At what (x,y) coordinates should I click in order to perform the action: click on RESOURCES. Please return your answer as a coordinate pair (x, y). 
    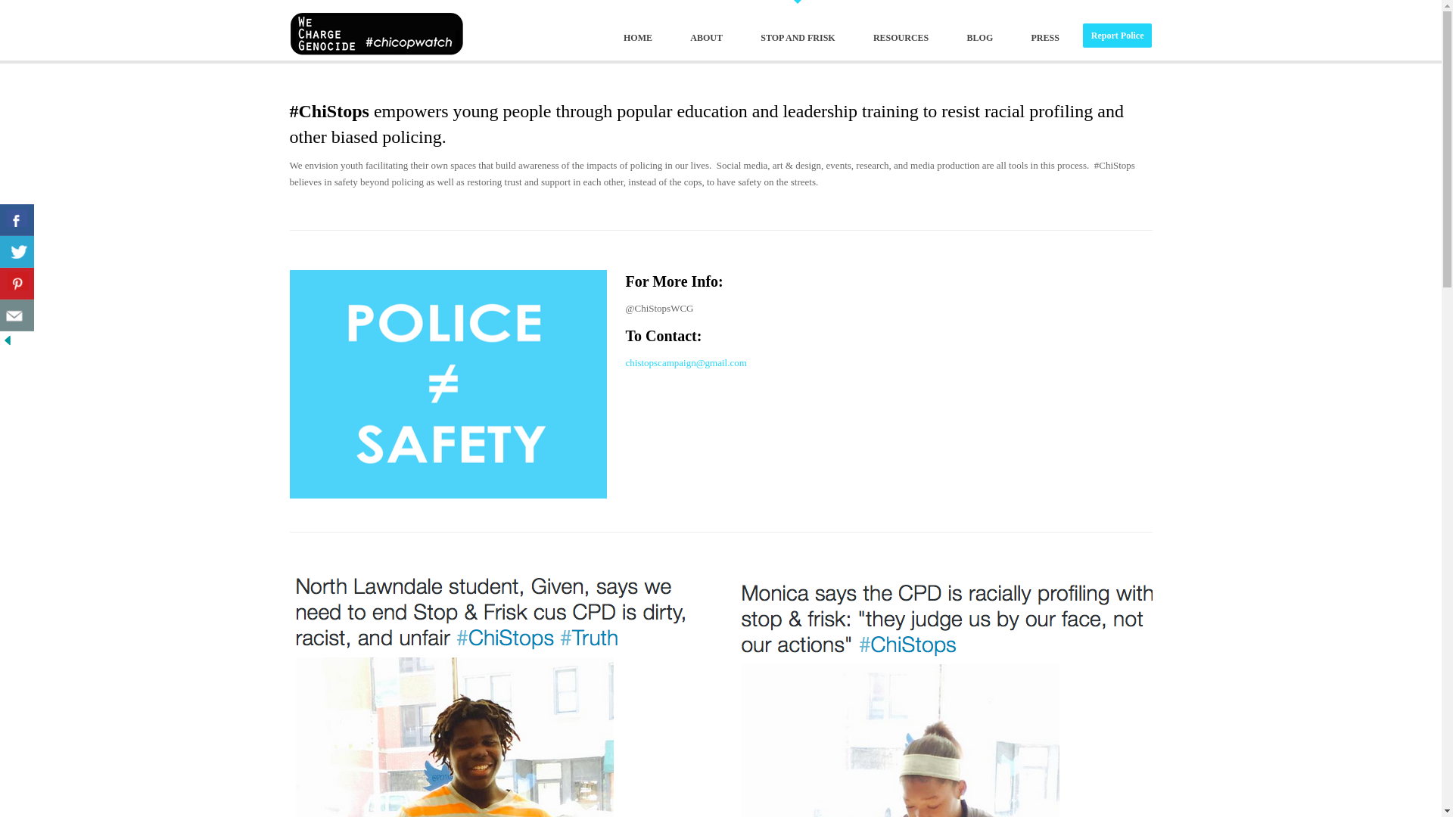
    Looking at the image, I should click on (901, 38).